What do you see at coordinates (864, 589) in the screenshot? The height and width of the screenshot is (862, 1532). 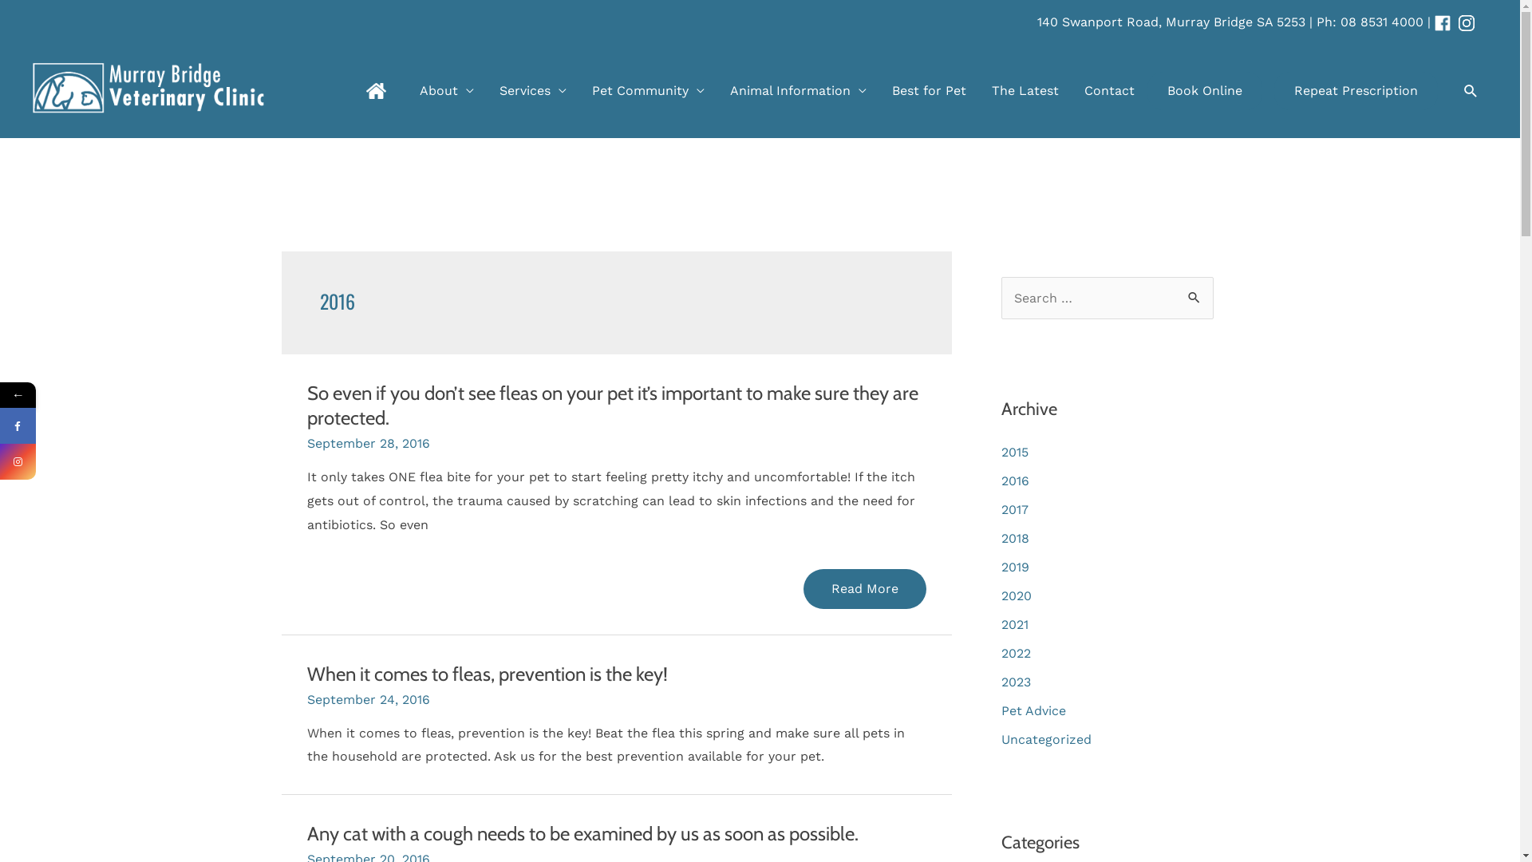 I see `Read More` at bounding box center [864, 589].